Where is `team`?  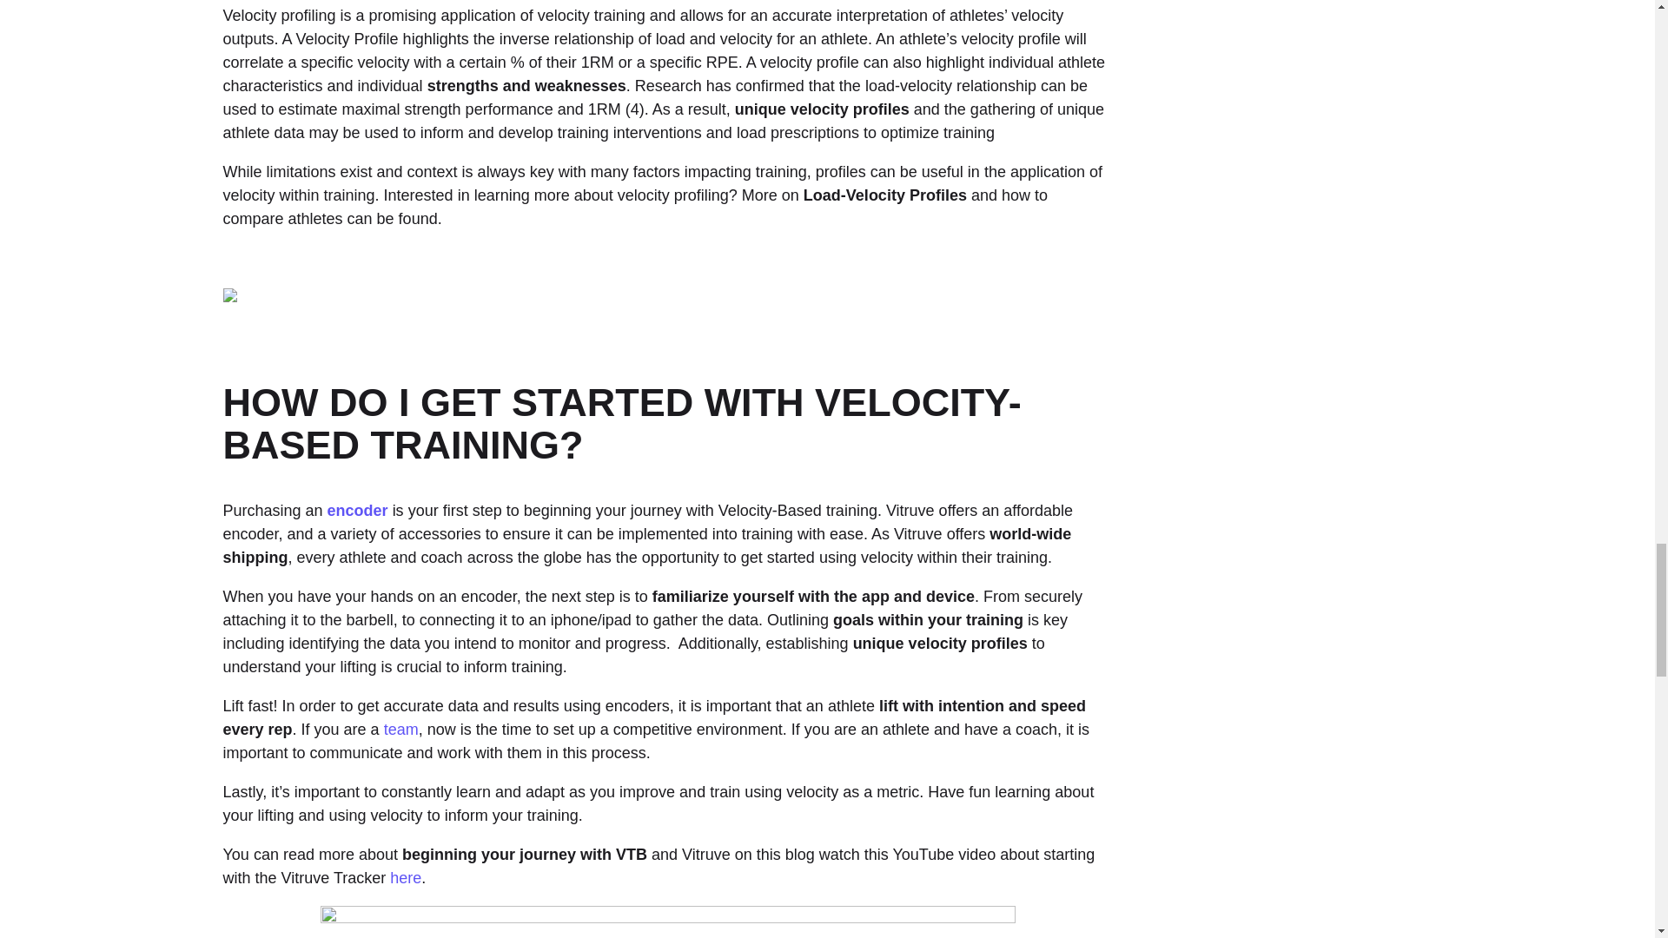
team is located at coordinates (400, 730).